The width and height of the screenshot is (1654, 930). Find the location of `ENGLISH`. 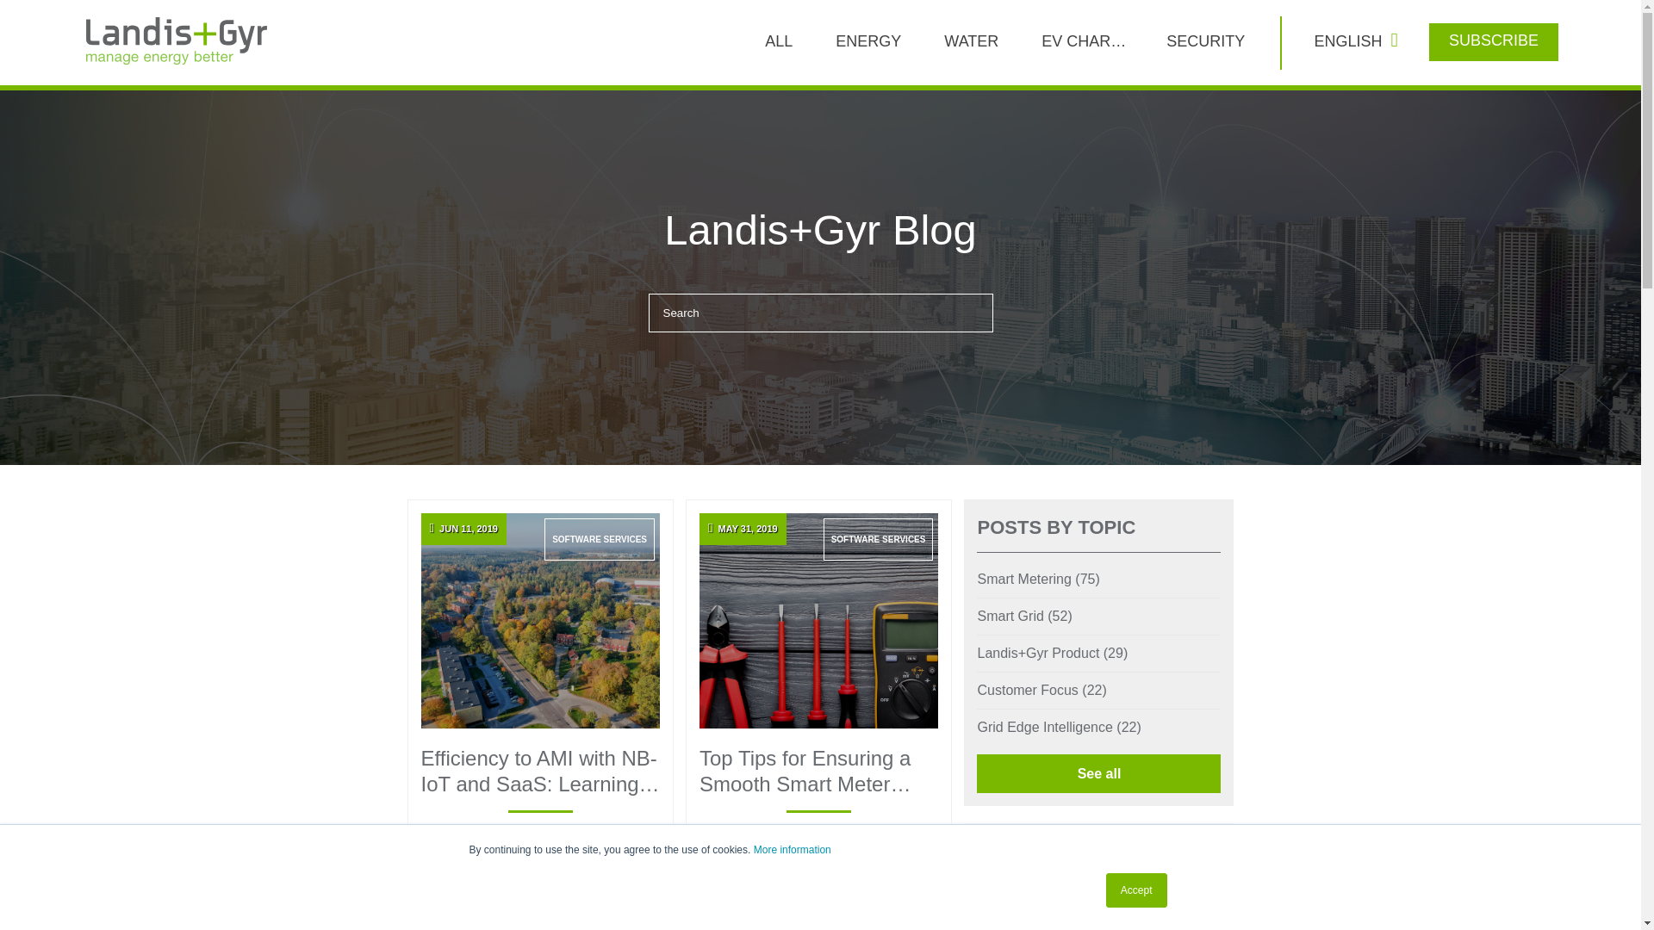

ENGLISH is located at coordinates (1352, 41).